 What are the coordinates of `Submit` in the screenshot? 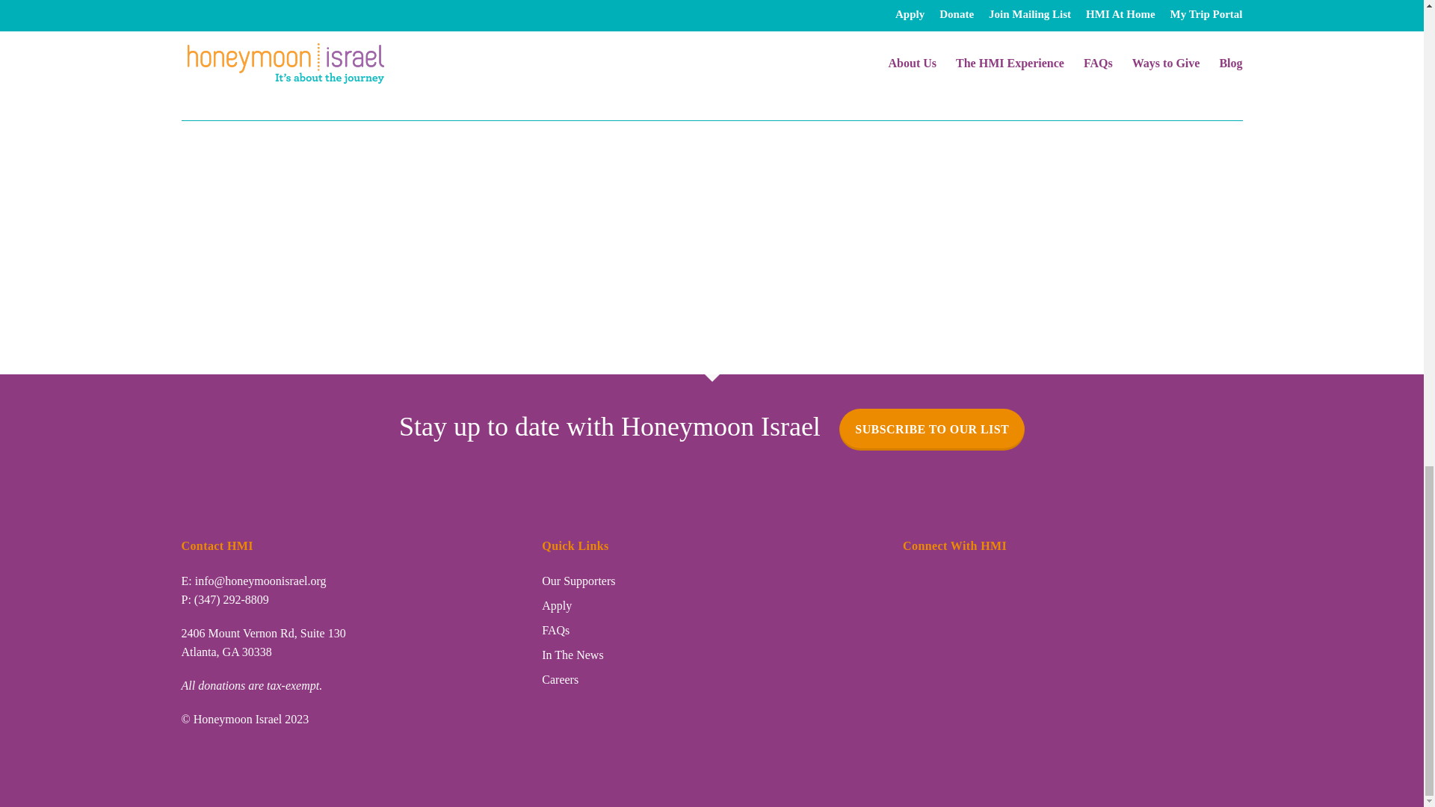 It's located at (223, 66).